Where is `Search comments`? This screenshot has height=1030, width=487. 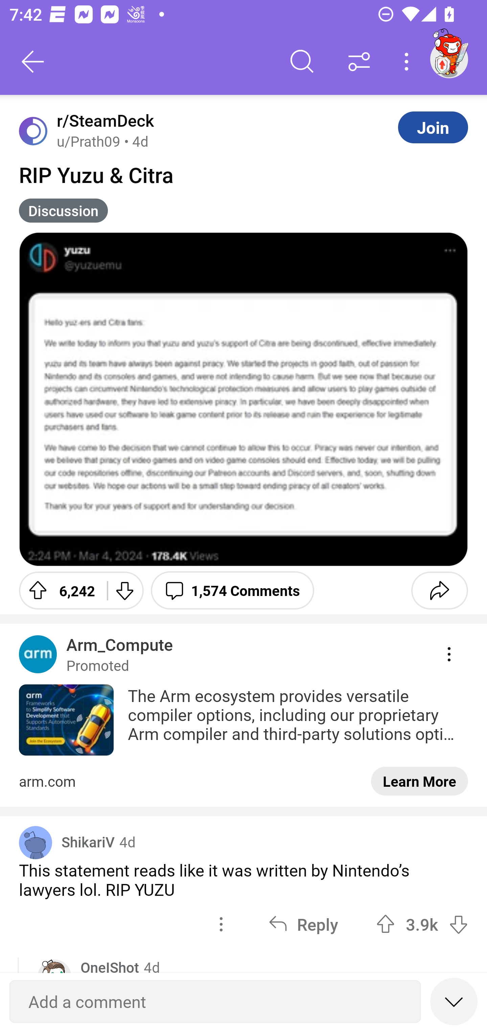
Search comments is located at coordinates (302, 62).